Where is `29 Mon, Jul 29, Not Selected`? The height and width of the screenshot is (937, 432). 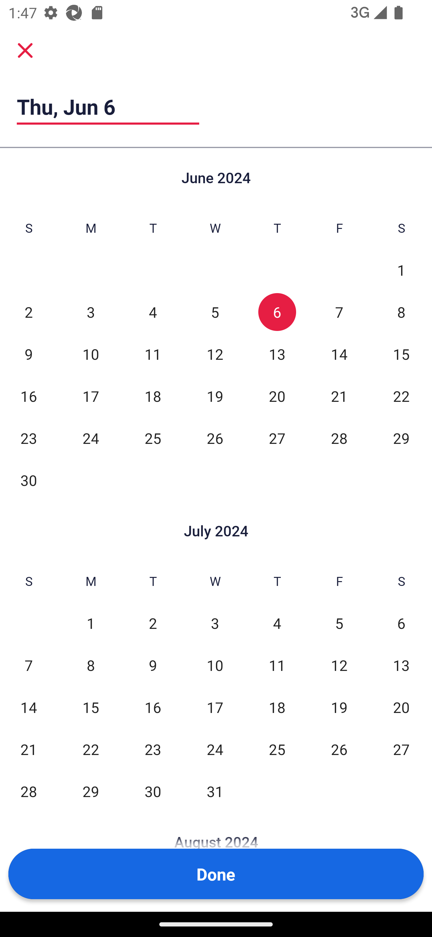
29 Mon, Jul 29, Not Selected is located at coordinates (91, 791).